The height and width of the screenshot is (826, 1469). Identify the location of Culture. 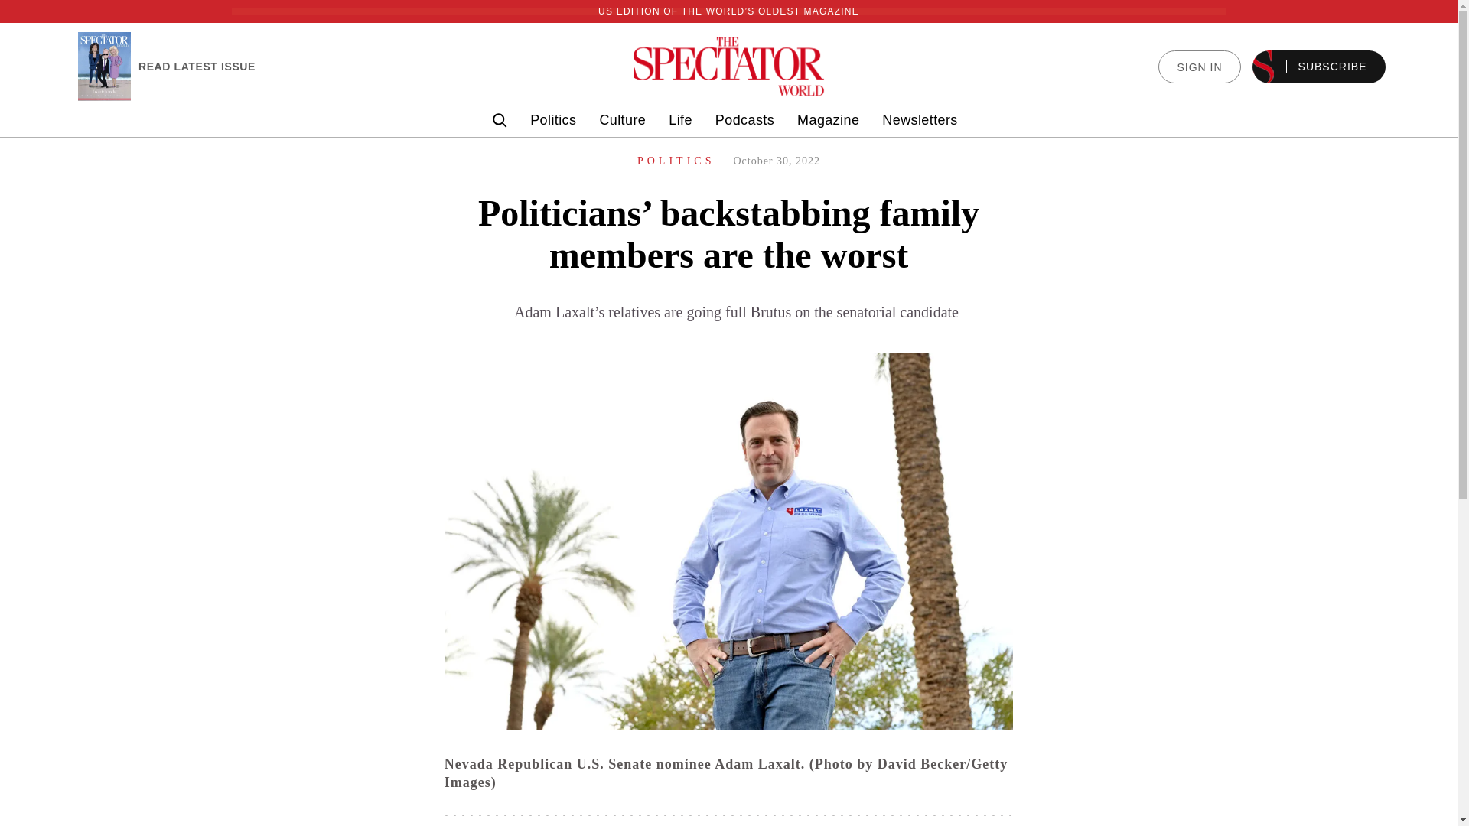
(622, 120).